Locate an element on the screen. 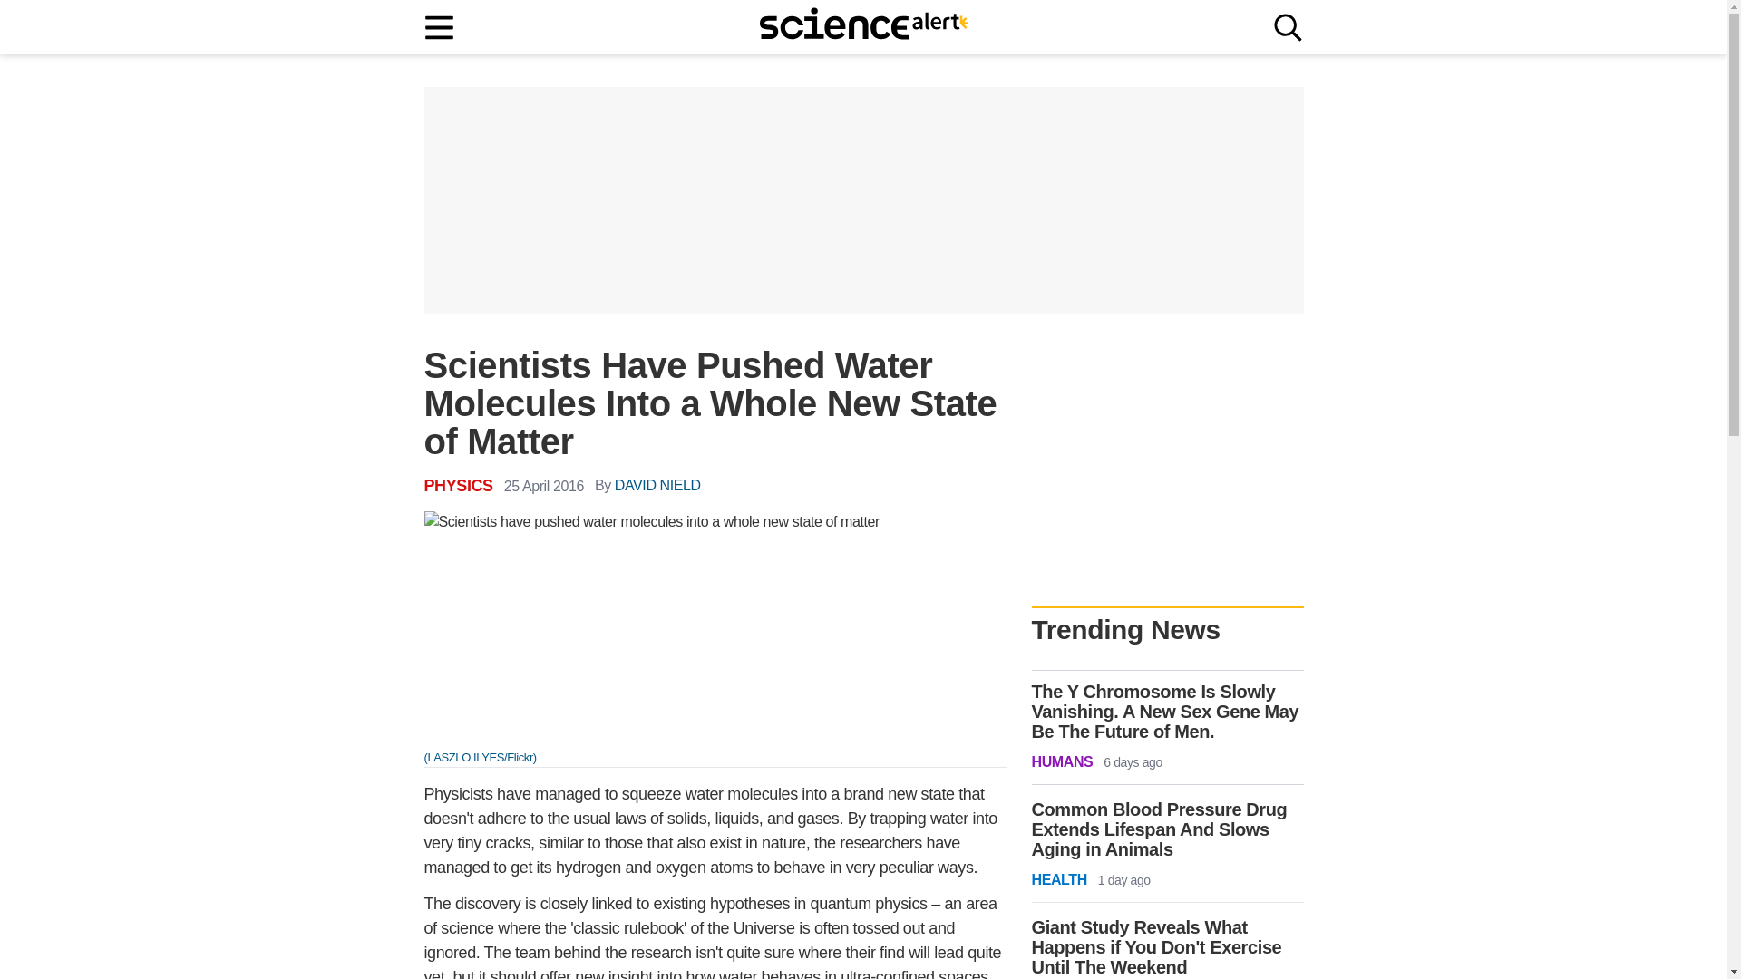 This screenshot has width=1741, height=979. PHYSICS is located at coordinates (459, 485).